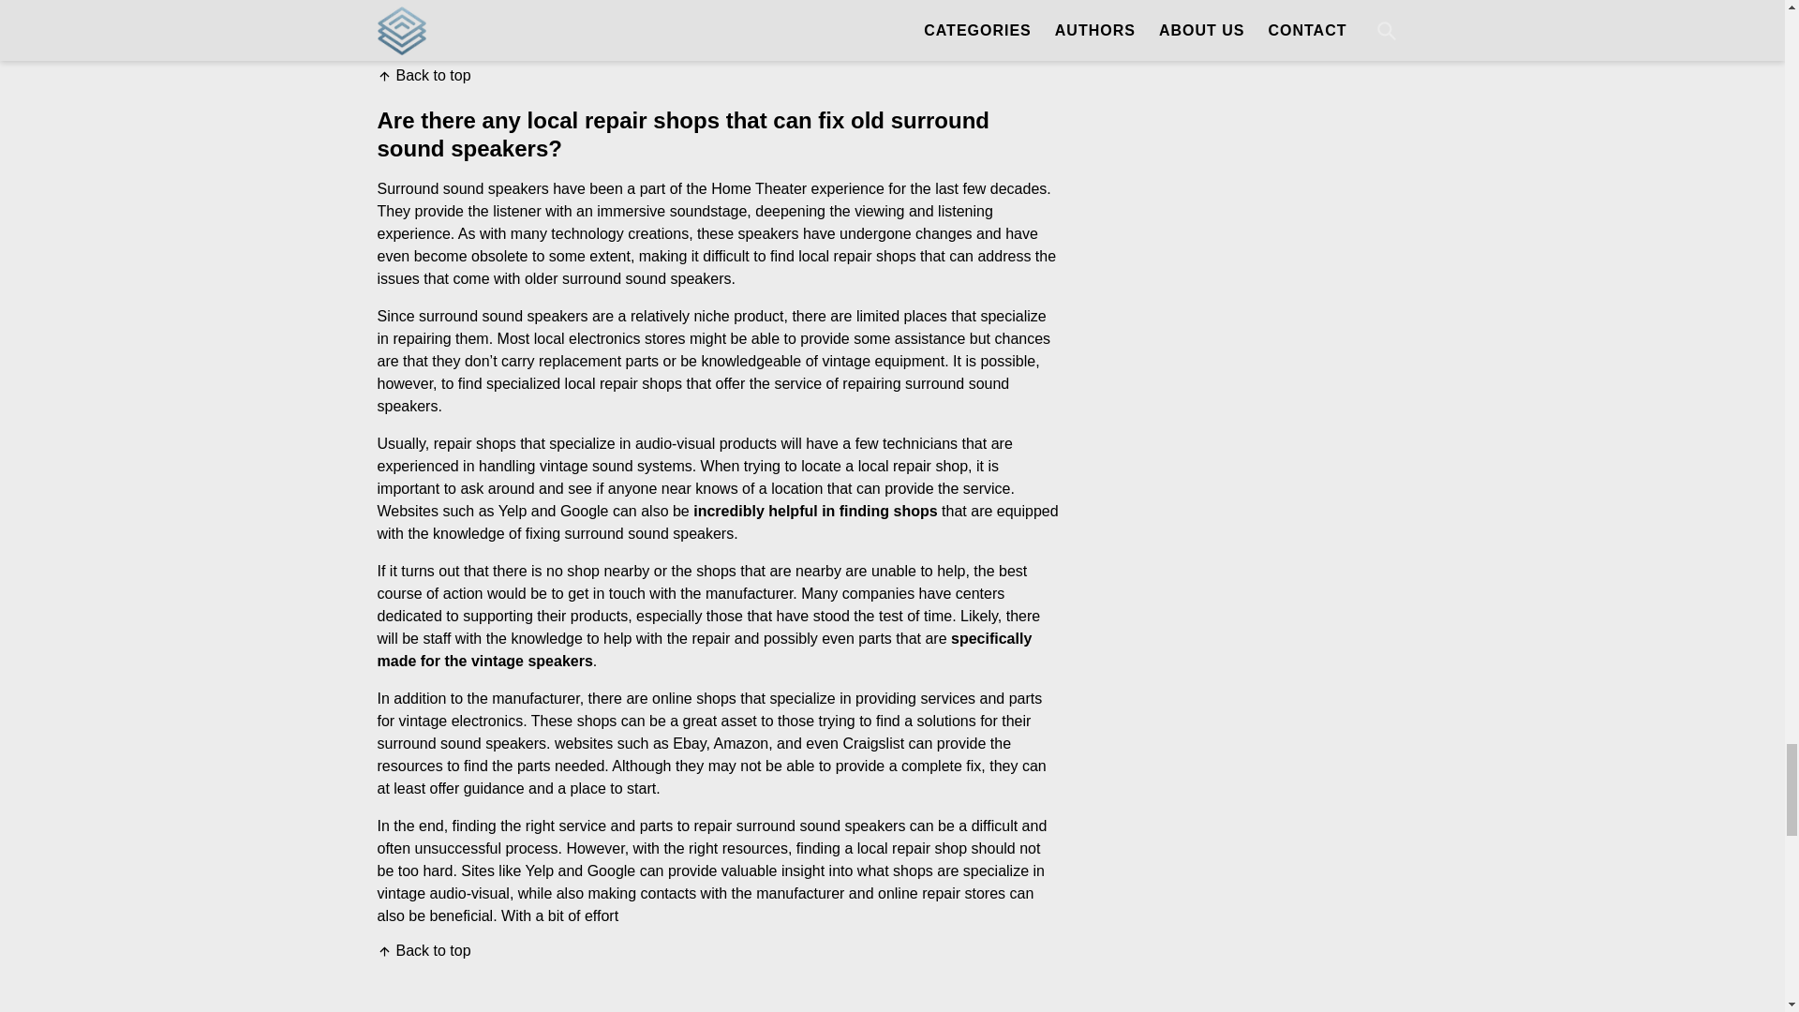 Image resolution: width=1799 pixels, height=1012 pixels. I want to click on Back to top, so click(423, 950).